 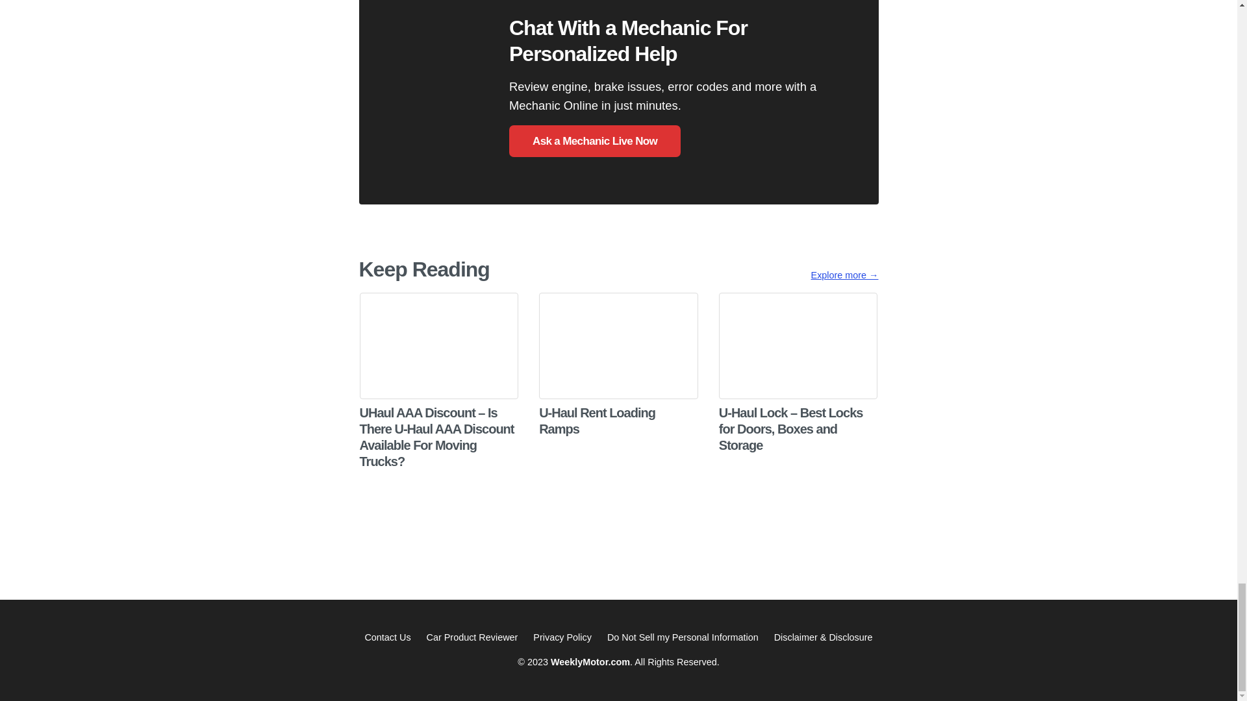 I want to click on U-Haul Rent Loading Ramps, so click(x=618, y=378).